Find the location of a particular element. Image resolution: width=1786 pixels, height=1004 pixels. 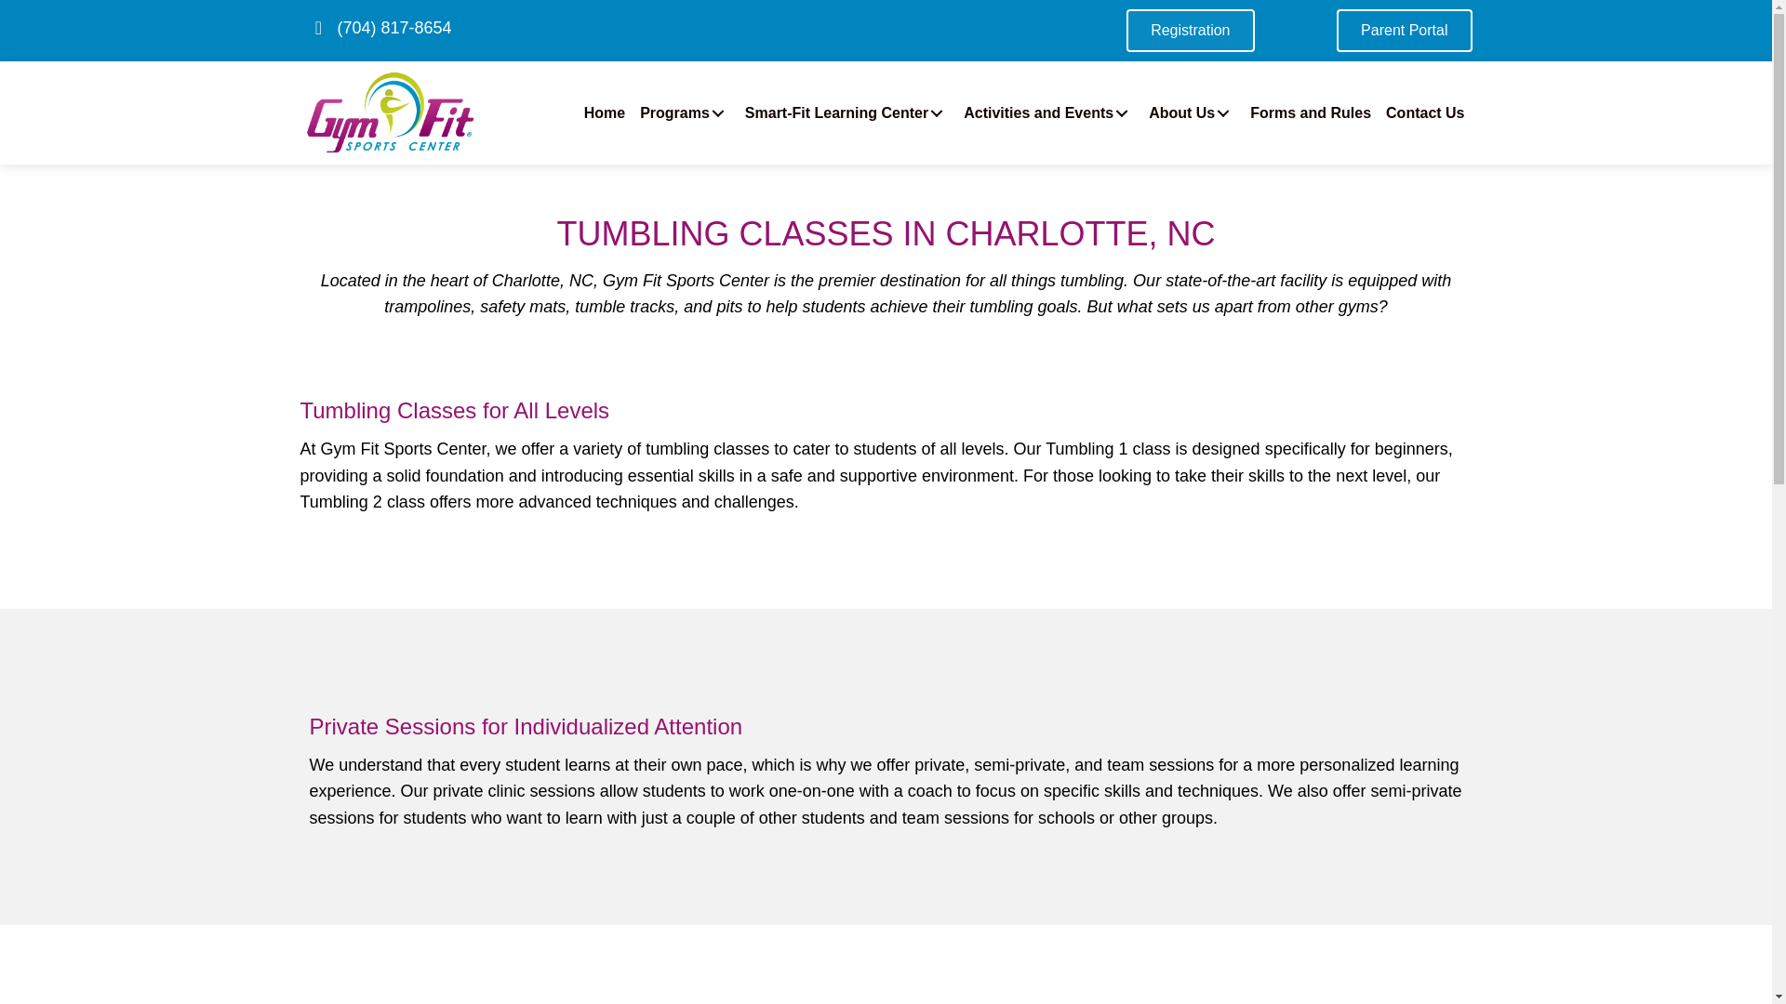

Contact Us is located at coordinates (1425, 113).